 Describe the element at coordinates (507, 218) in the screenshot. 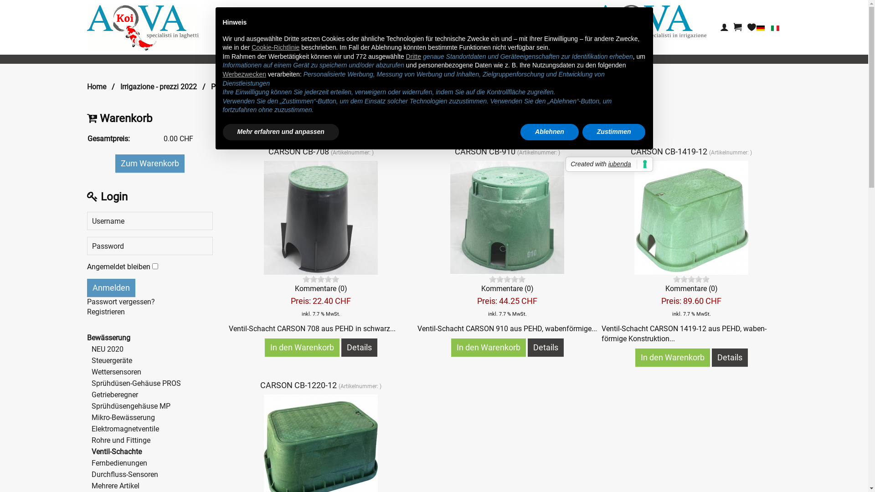

I see `CARSON CB-910` at that location.